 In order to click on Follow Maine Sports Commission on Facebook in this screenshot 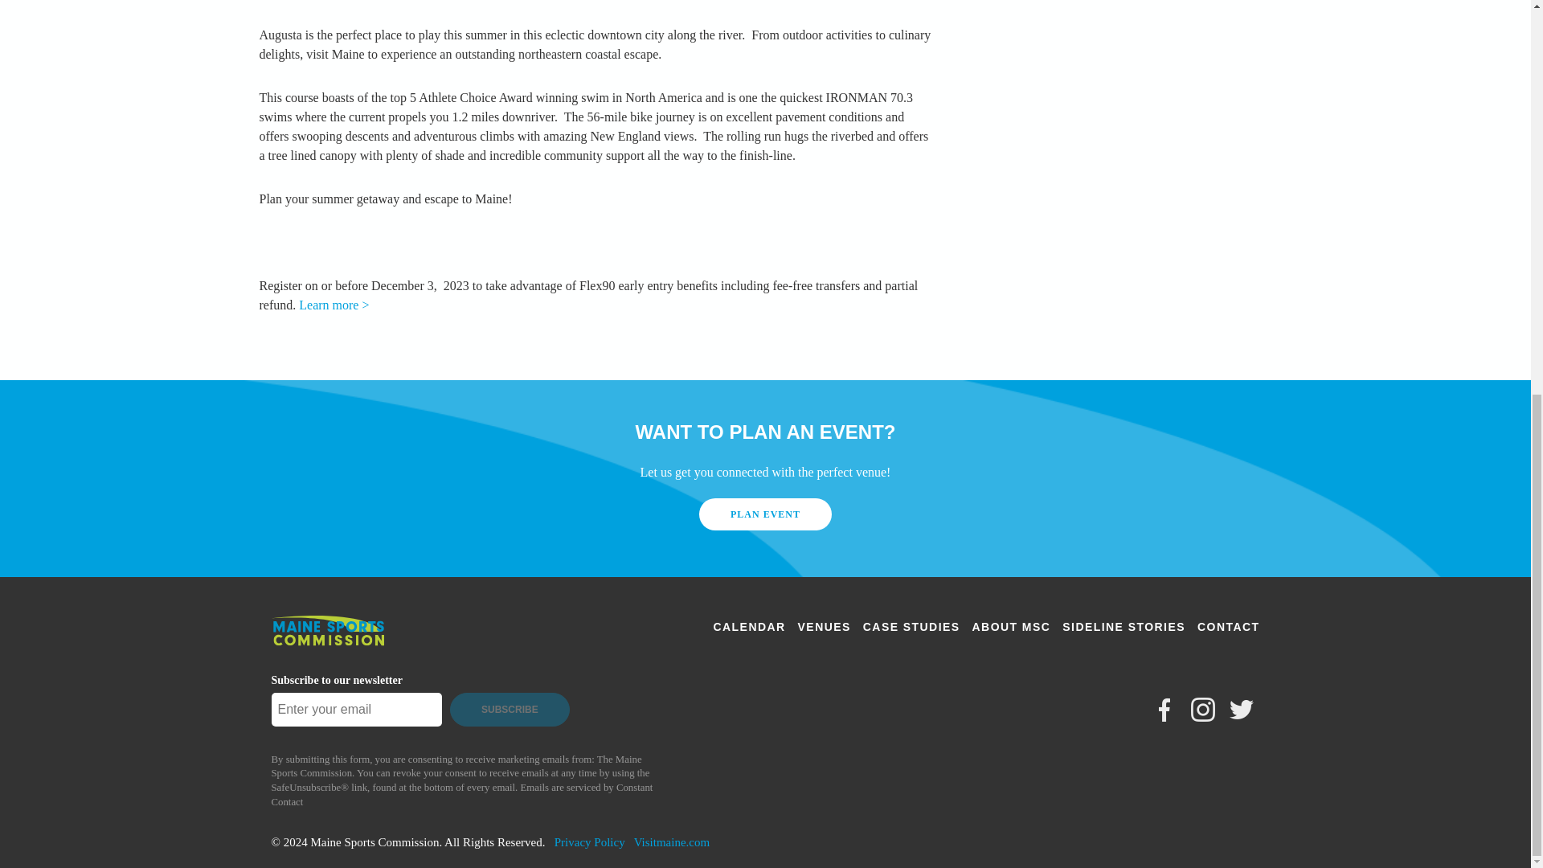, I will do `click(1164, 709)`.